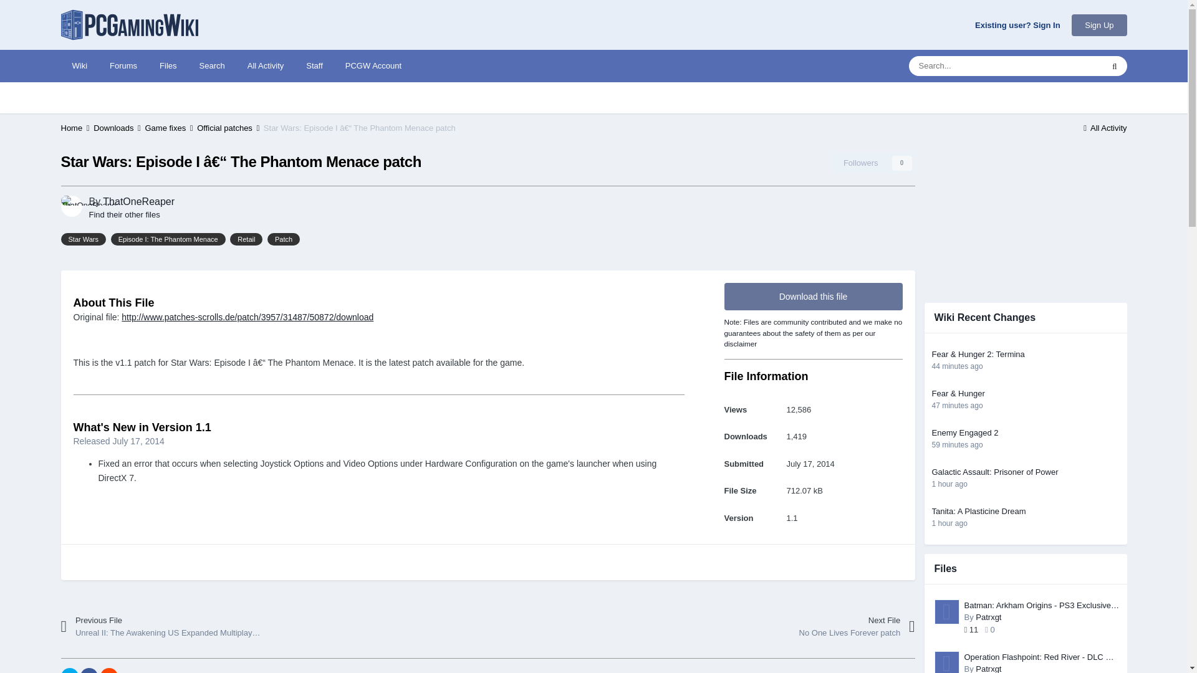  What do you see at coordinates (123, 65) in the screenshot?
I see `Forums` at bounding box center [123, 65].